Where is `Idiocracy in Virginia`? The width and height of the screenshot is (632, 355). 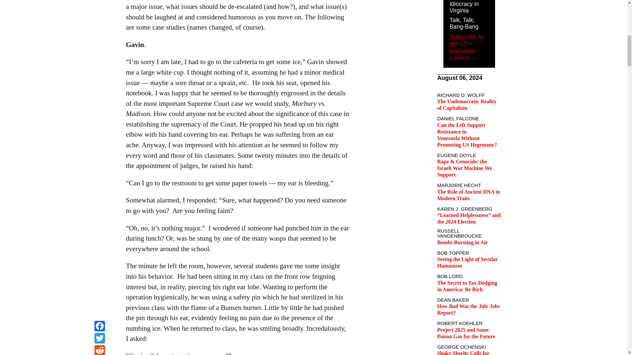 Idiocracy in Virginia is located at coordinates (464, 7).